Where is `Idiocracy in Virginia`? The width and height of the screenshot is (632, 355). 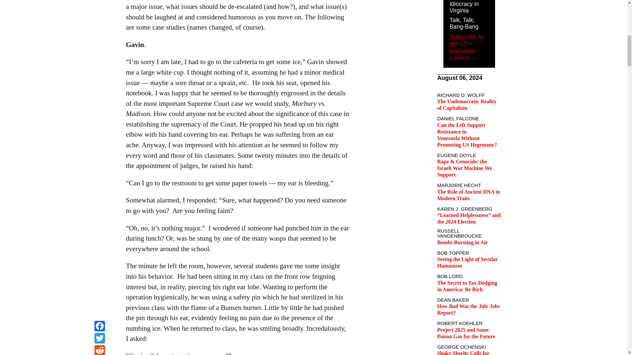 Idiocracy in Virginia is located at coordinates (464, 7).